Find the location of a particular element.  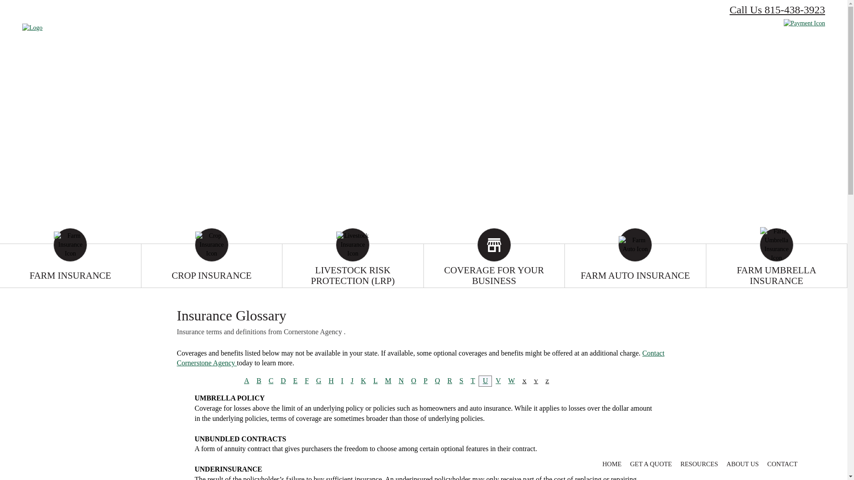

P is located at coordinates (425, 380).